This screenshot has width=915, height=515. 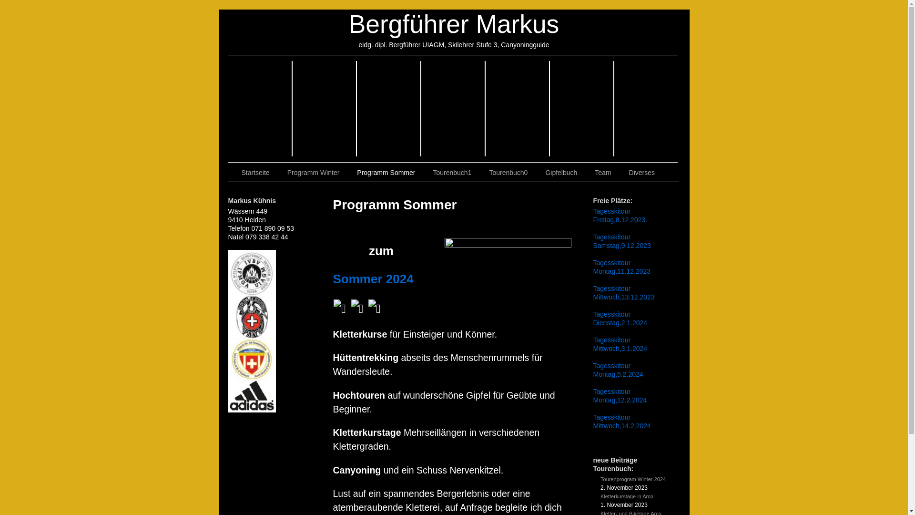 I want to click on Tourenbuch0, so click(x=509, y=173).